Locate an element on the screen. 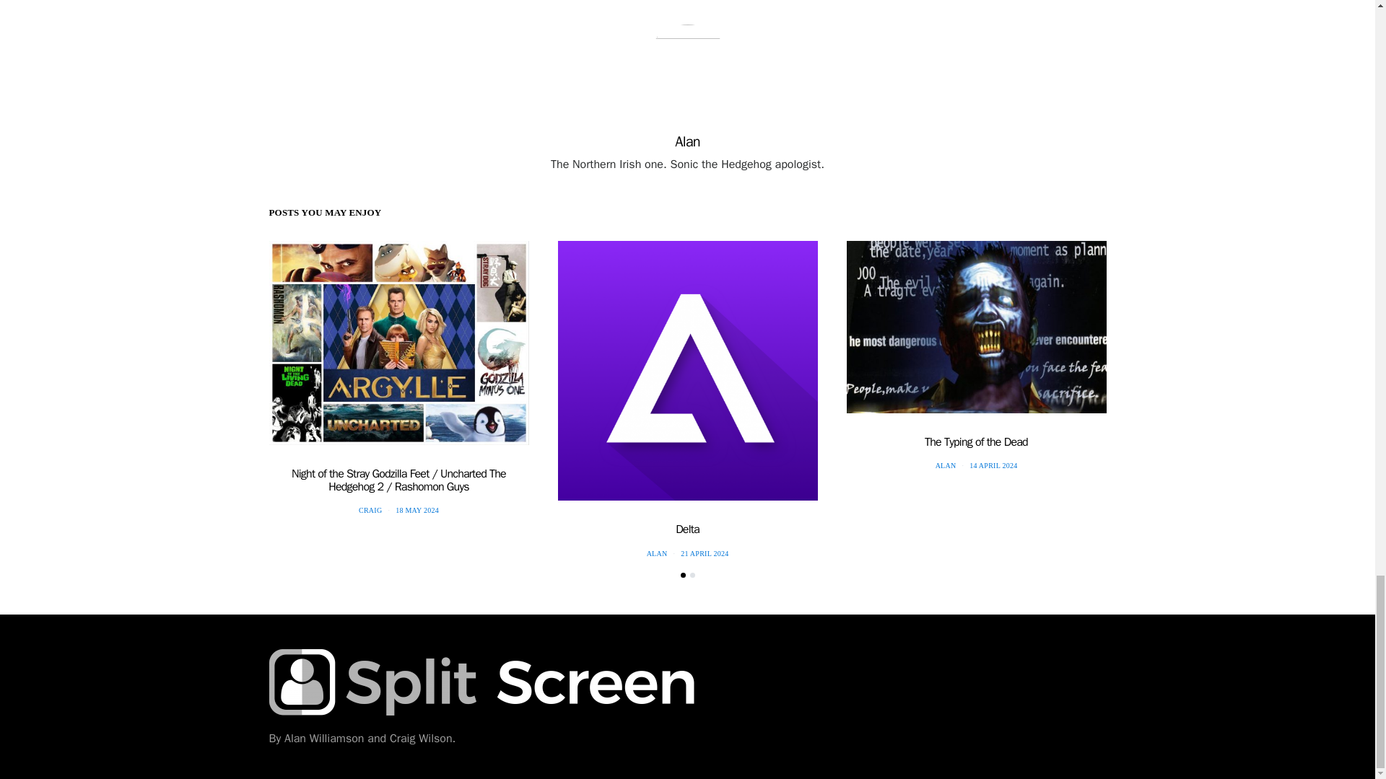 The height and width of the screenshot is (779, 1386). View all posts by Alan is located at coordinates (657, 554).